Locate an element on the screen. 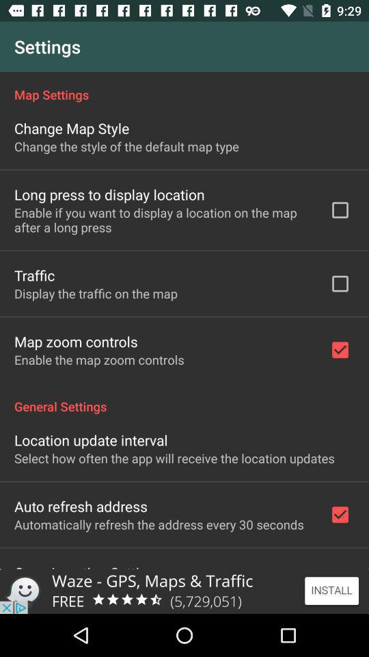 The width and height of the screenshot is (369, 657). open the app above auto refresh address app is located at coordinates (174, 459).